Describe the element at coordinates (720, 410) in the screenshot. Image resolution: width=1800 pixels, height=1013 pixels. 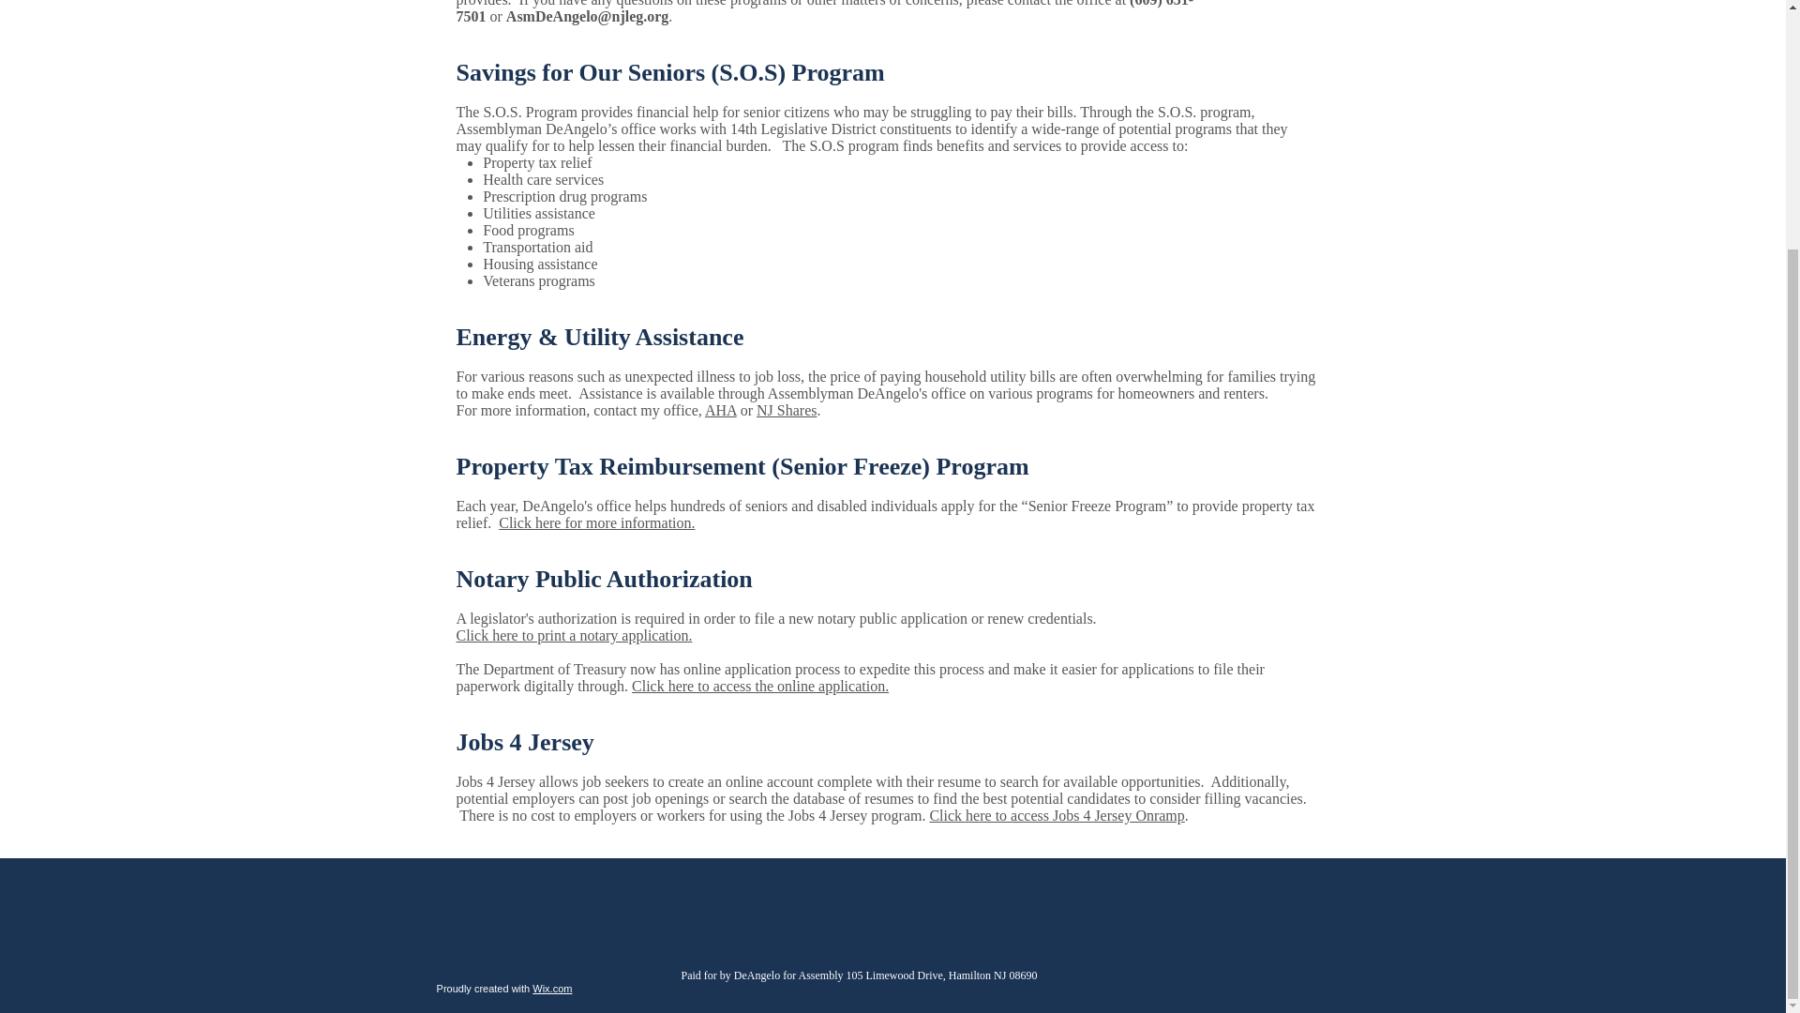
I see `AHA` at that location.